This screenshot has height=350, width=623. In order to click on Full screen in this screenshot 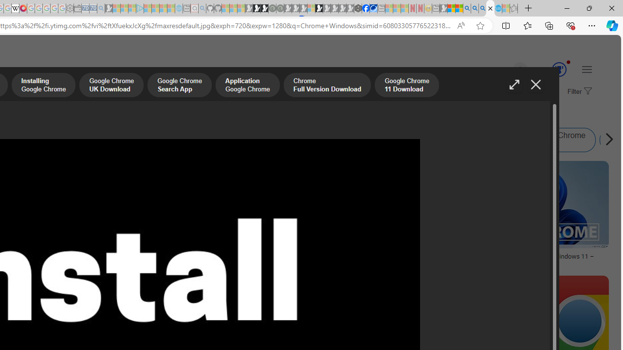, I will do `click(514, 85)`.